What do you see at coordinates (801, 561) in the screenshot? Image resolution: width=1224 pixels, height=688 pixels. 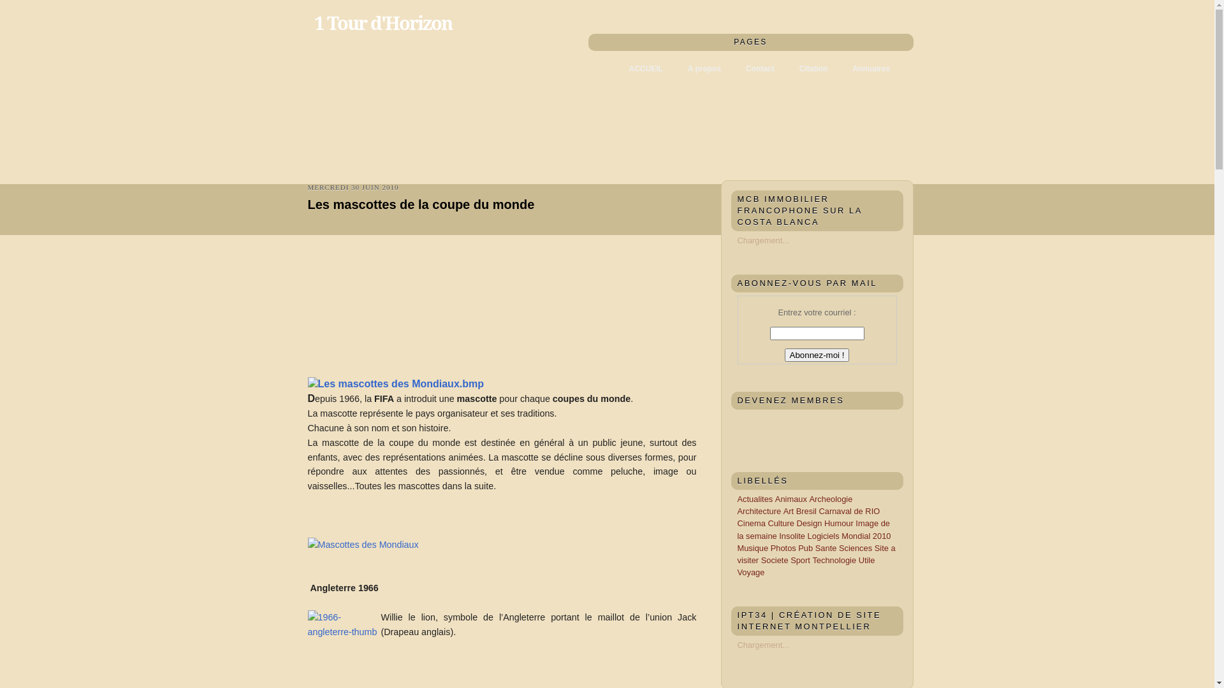 I see `Sport` at bounding box center [801, 561].